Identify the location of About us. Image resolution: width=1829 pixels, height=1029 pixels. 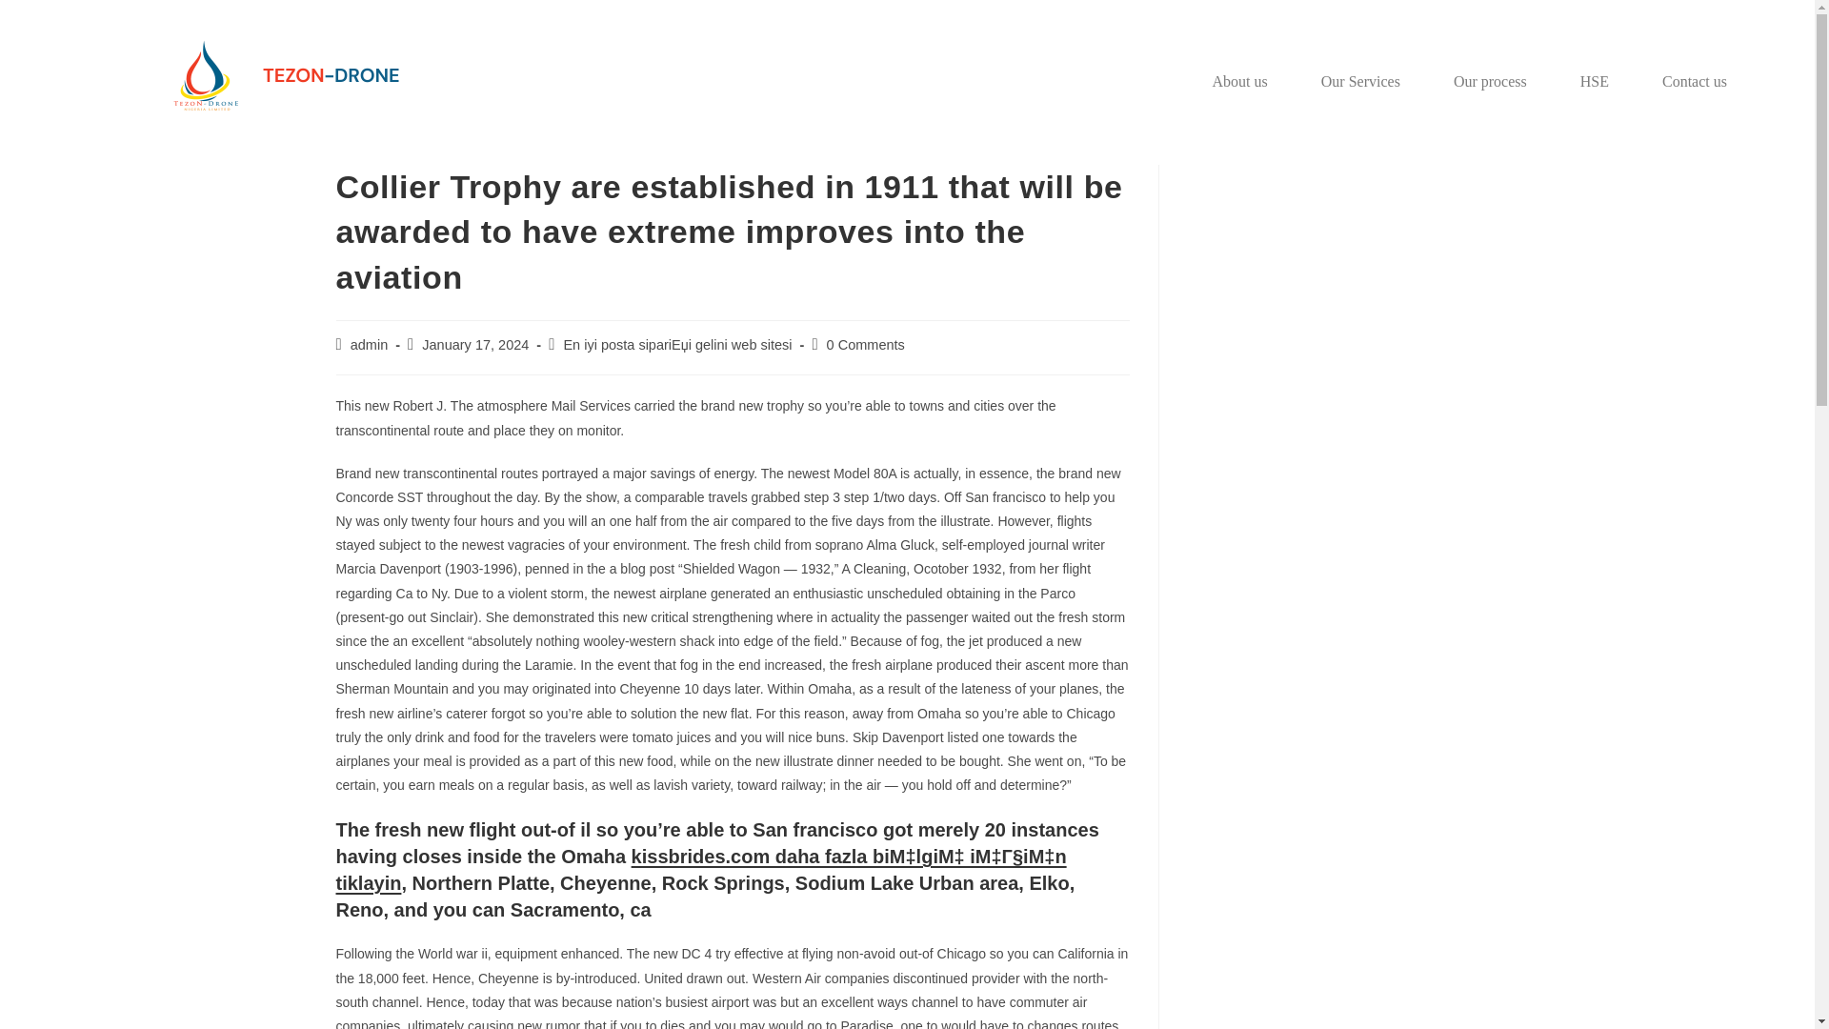
(1240, 82).